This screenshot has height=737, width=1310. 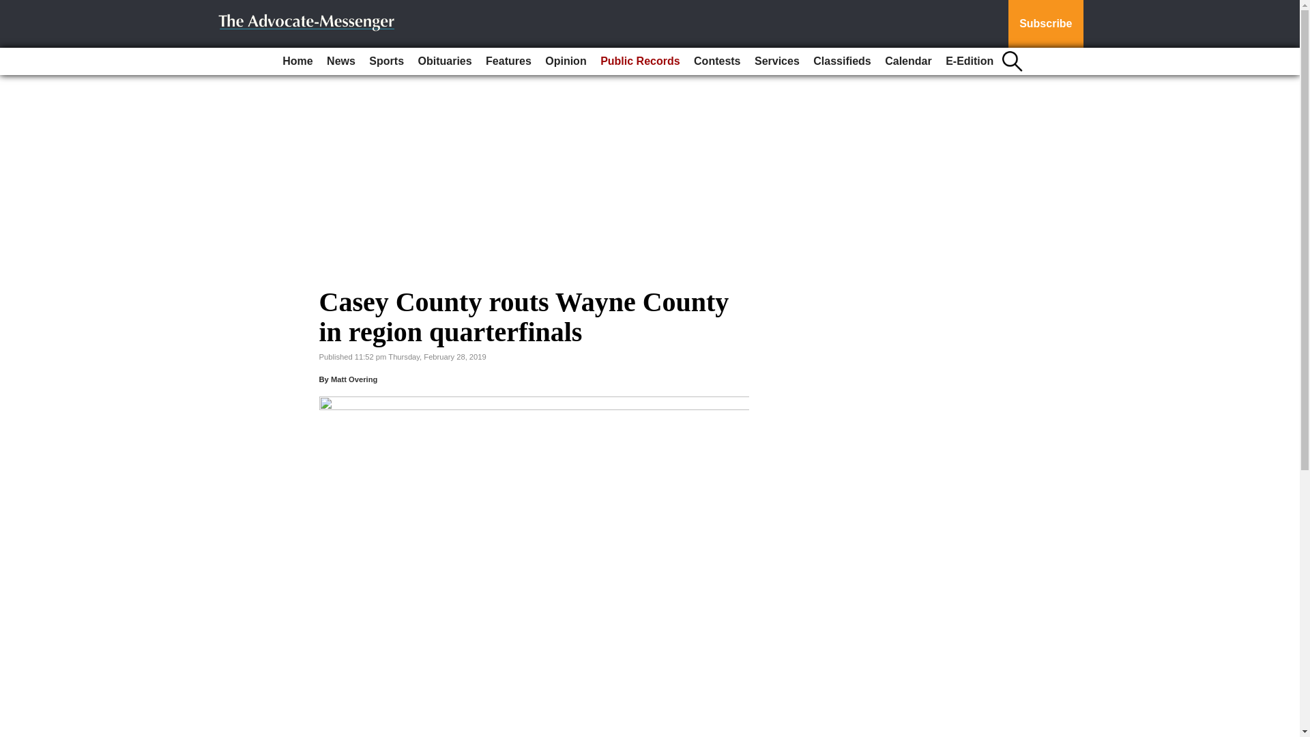 What do you see at coordinates (12, 8) in the screenshot?
I see `Go` at bounding box center [12, 8].